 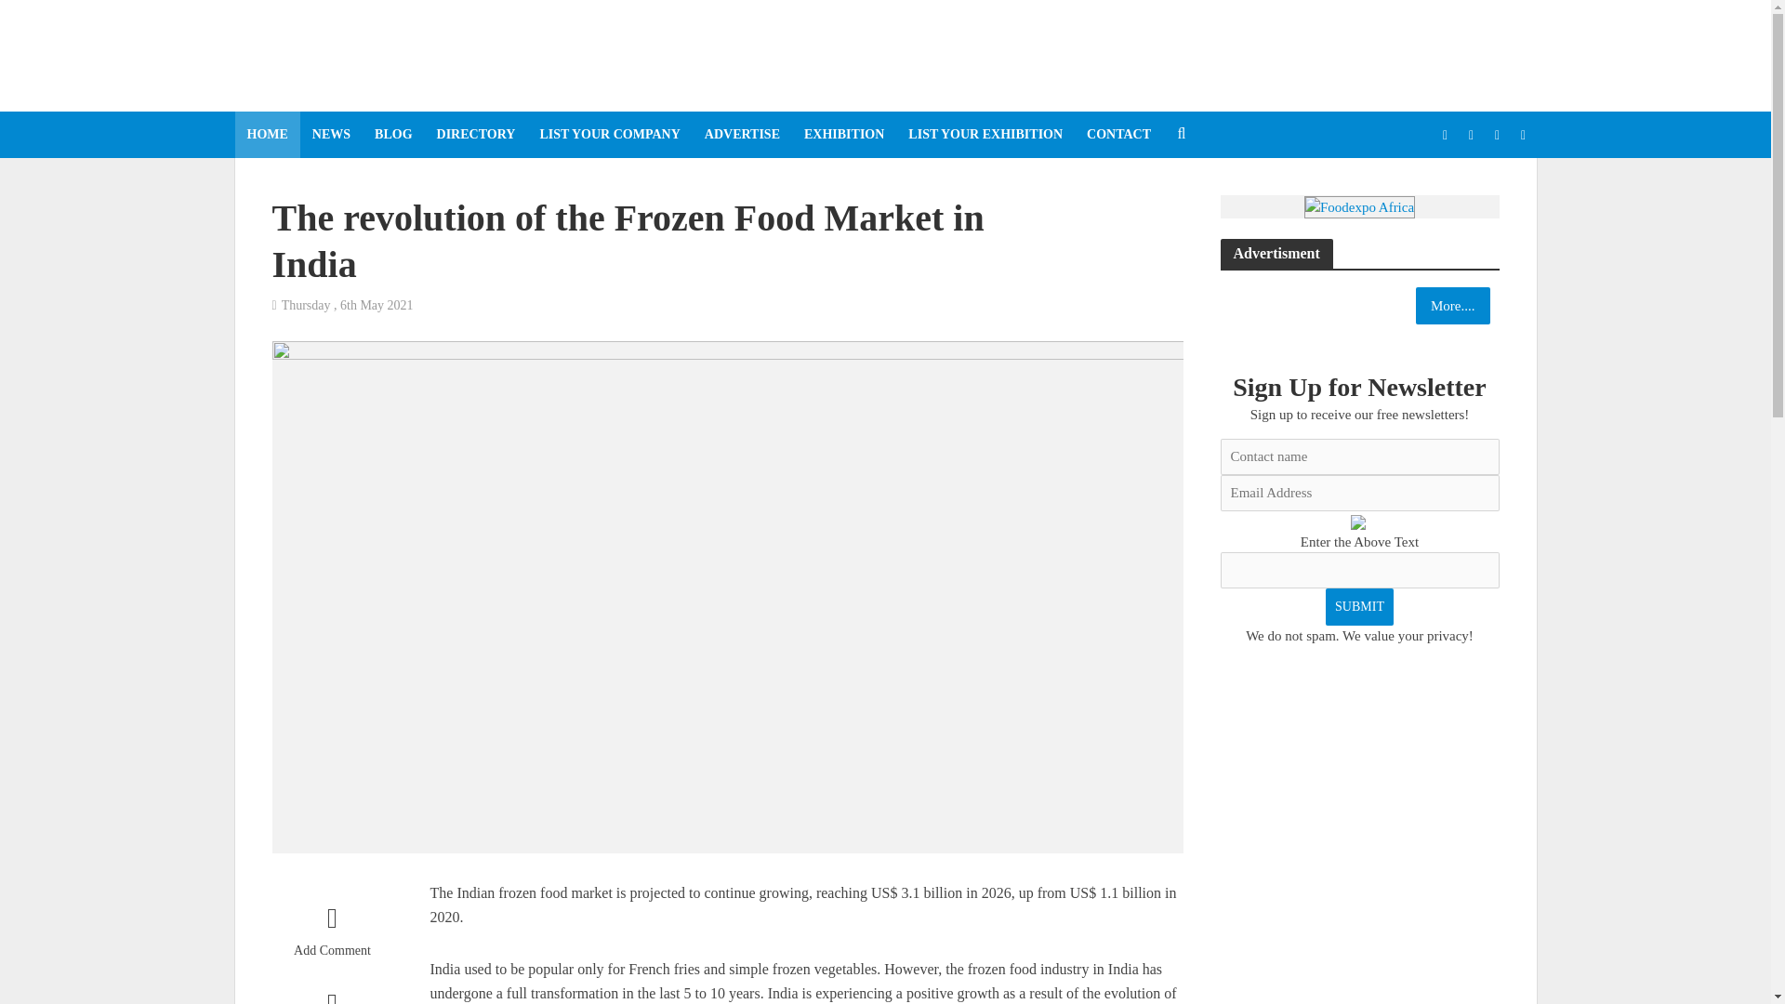 What do you see at coordinates (331, 935) in the screenshot?
I see `Add Comment` at bounding box center [331, 935].